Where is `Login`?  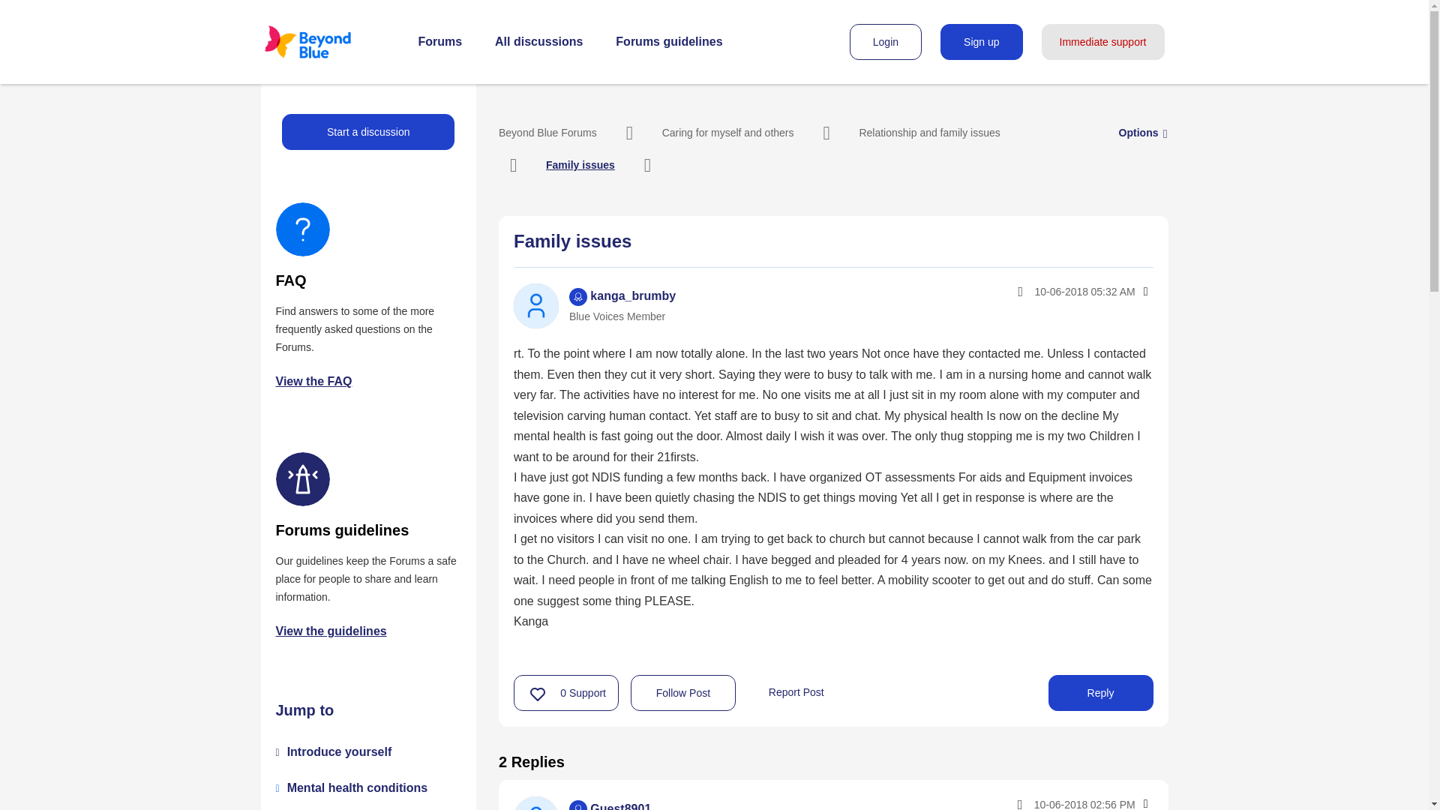
Login is located at coordinates (885, 42).